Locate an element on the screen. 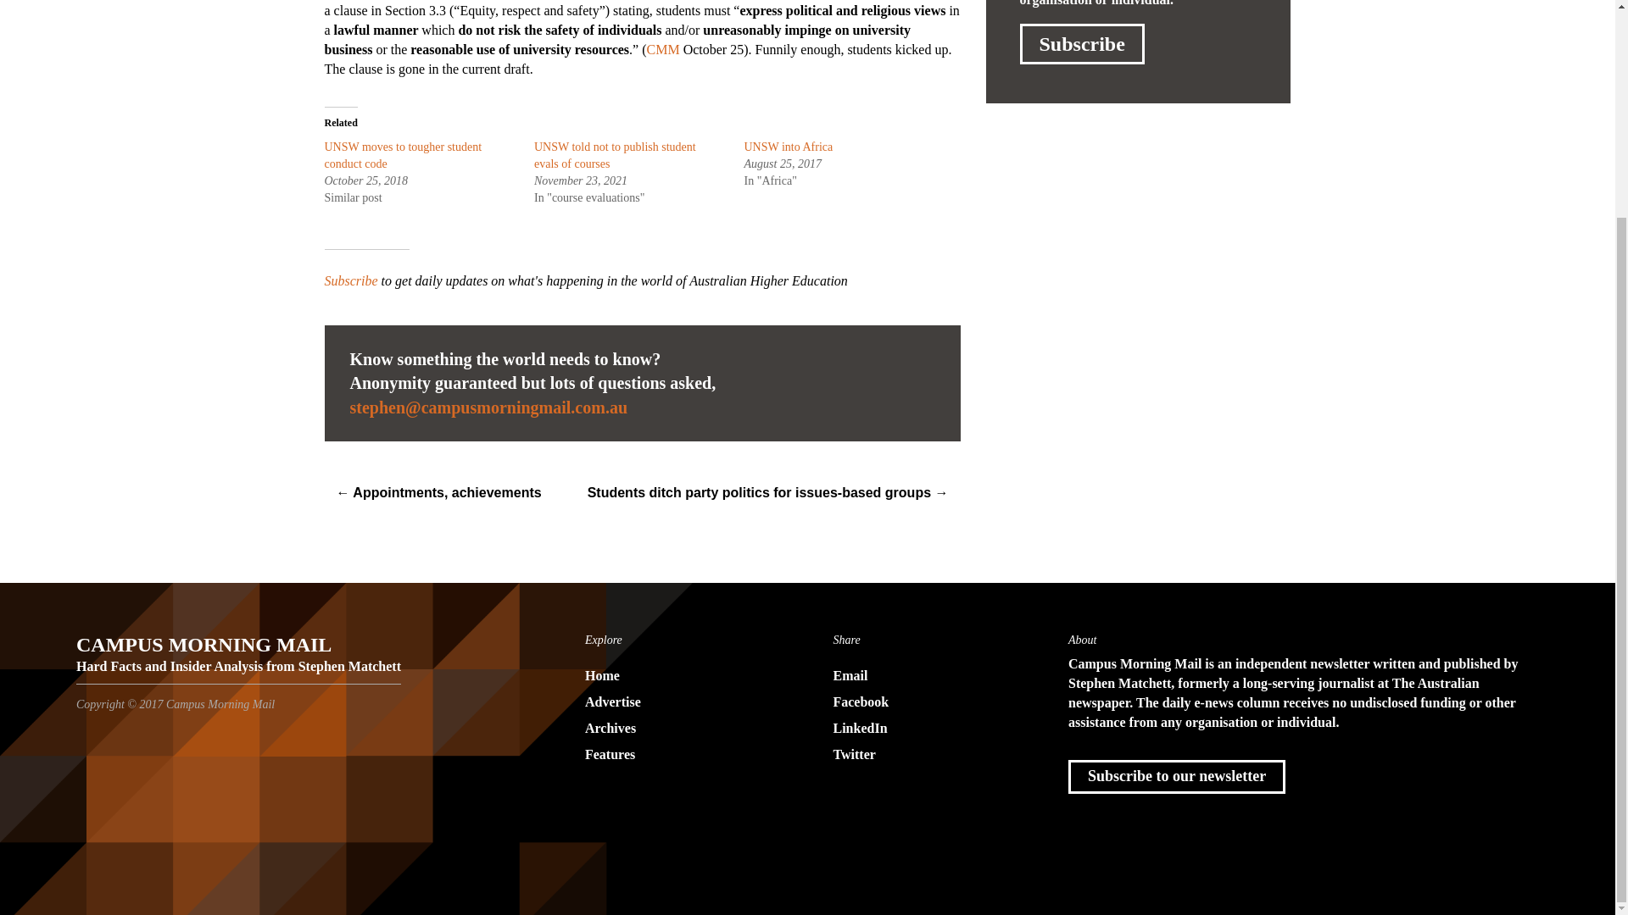  Archives is located at coordinates (683, 729).